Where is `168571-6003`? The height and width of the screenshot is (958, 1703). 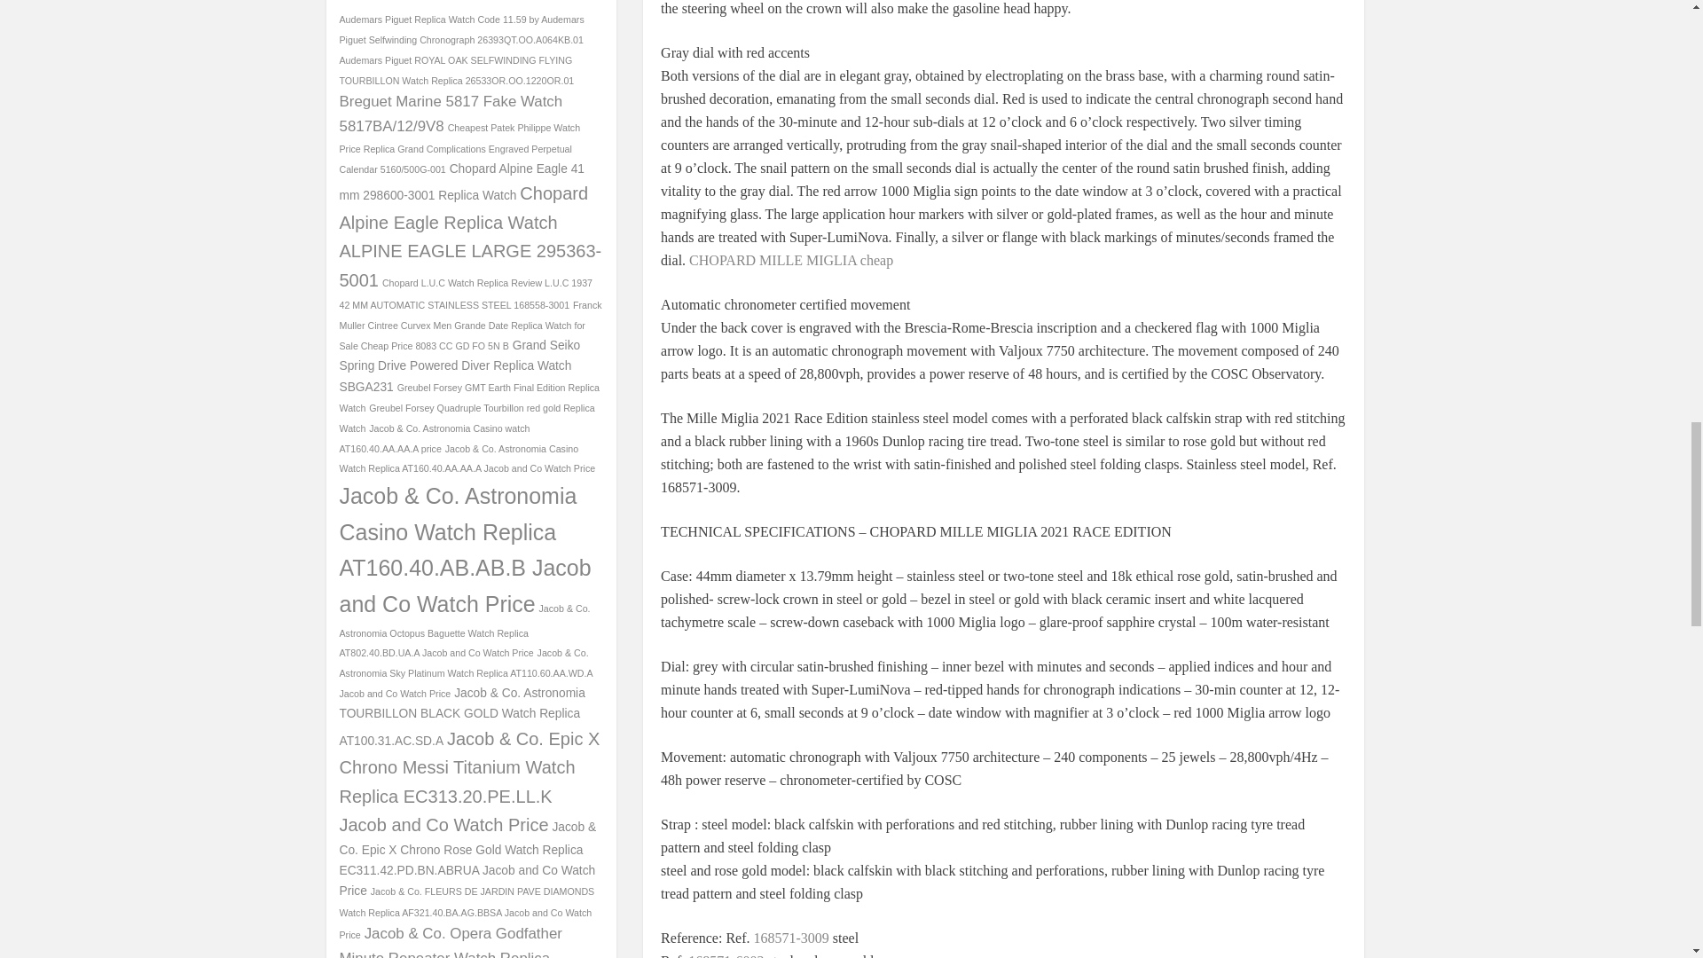 168571-6003 is located at coordinates (726, 954).